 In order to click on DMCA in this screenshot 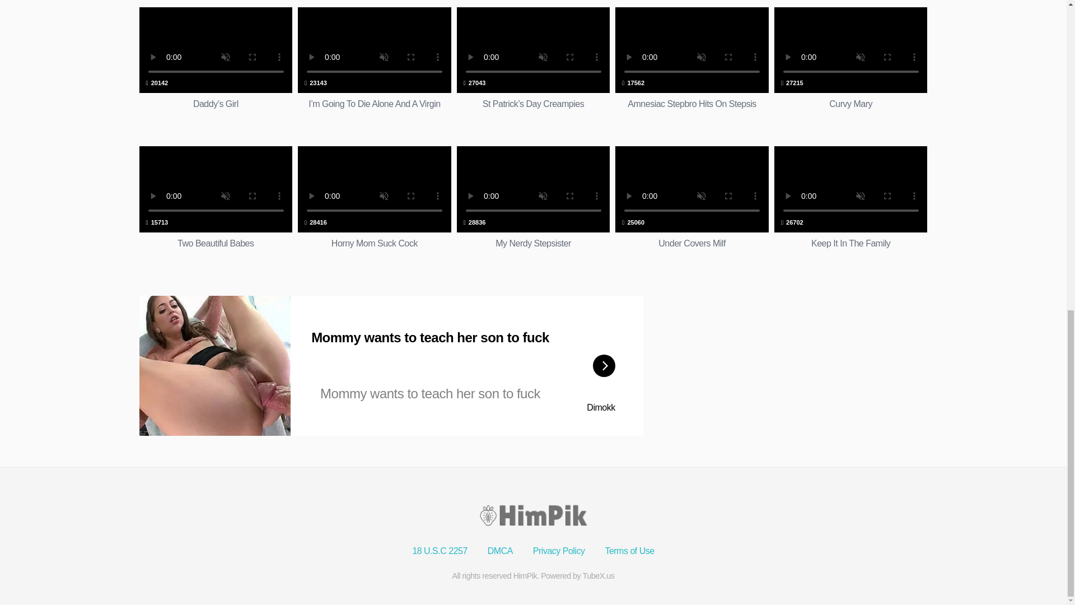, I will do `click(215, 205)`.